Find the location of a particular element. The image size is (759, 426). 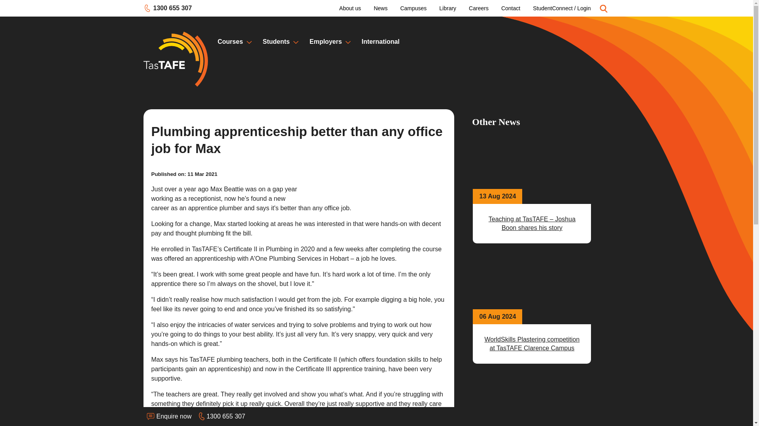

Contact is located at coordinates (350, 9).